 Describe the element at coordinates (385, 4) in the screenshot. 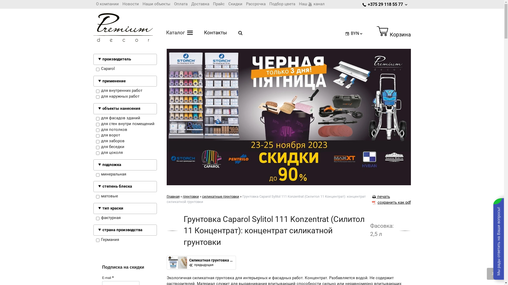

I see `+375 29 118 55 77` at that location.